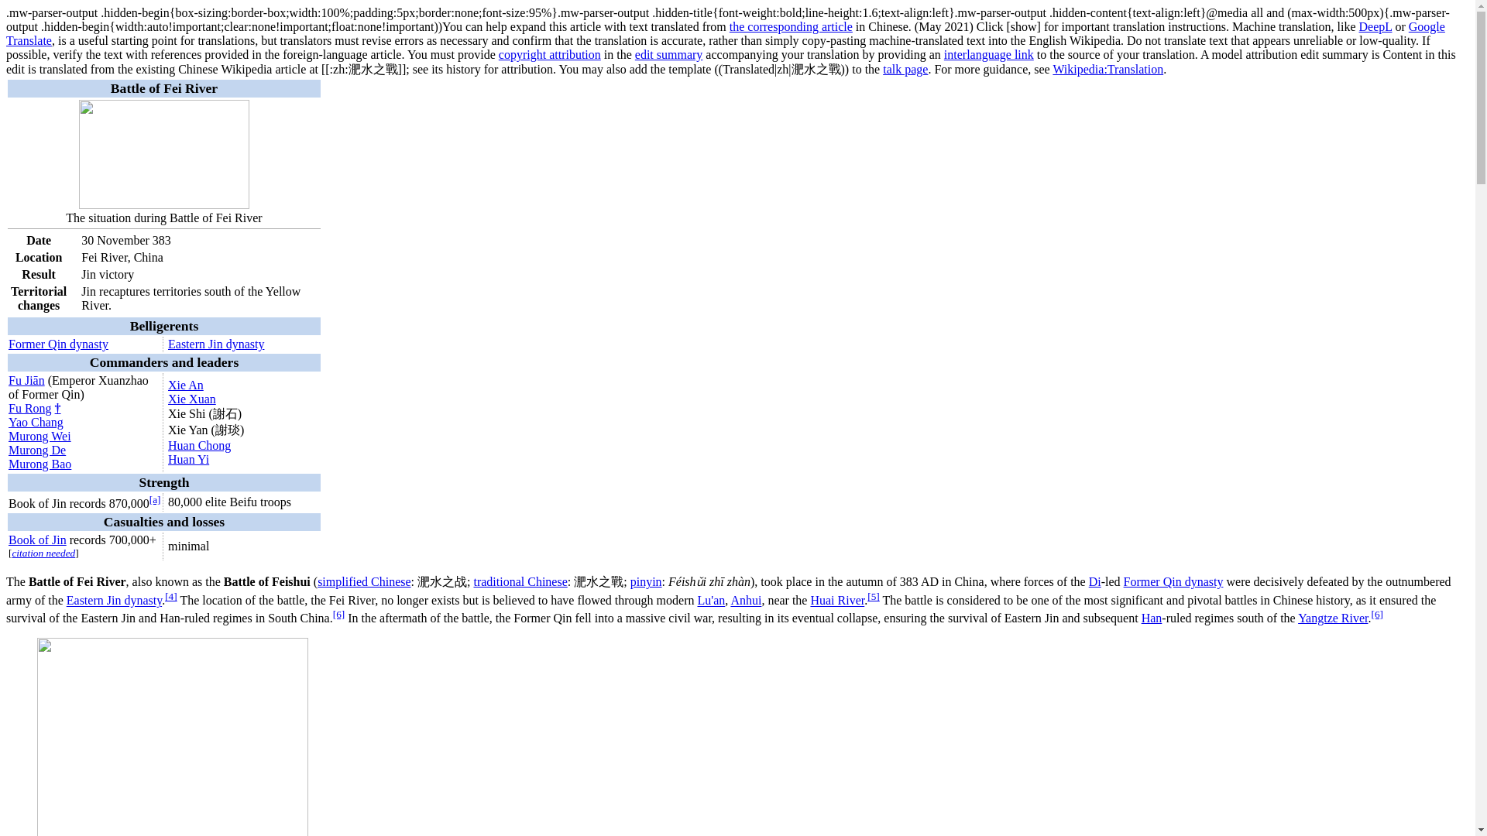  Describe the element at coordinates (36, 422) in the screenshot. I see `Yao Chang` at that location.